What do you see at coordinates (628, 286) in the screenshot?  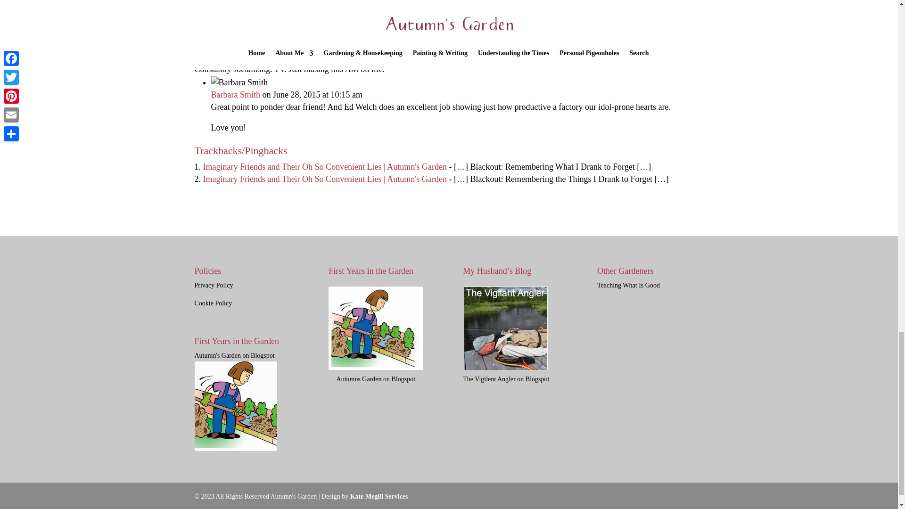 I see `Teaching What Is Good` at bounding box center [628, 286].